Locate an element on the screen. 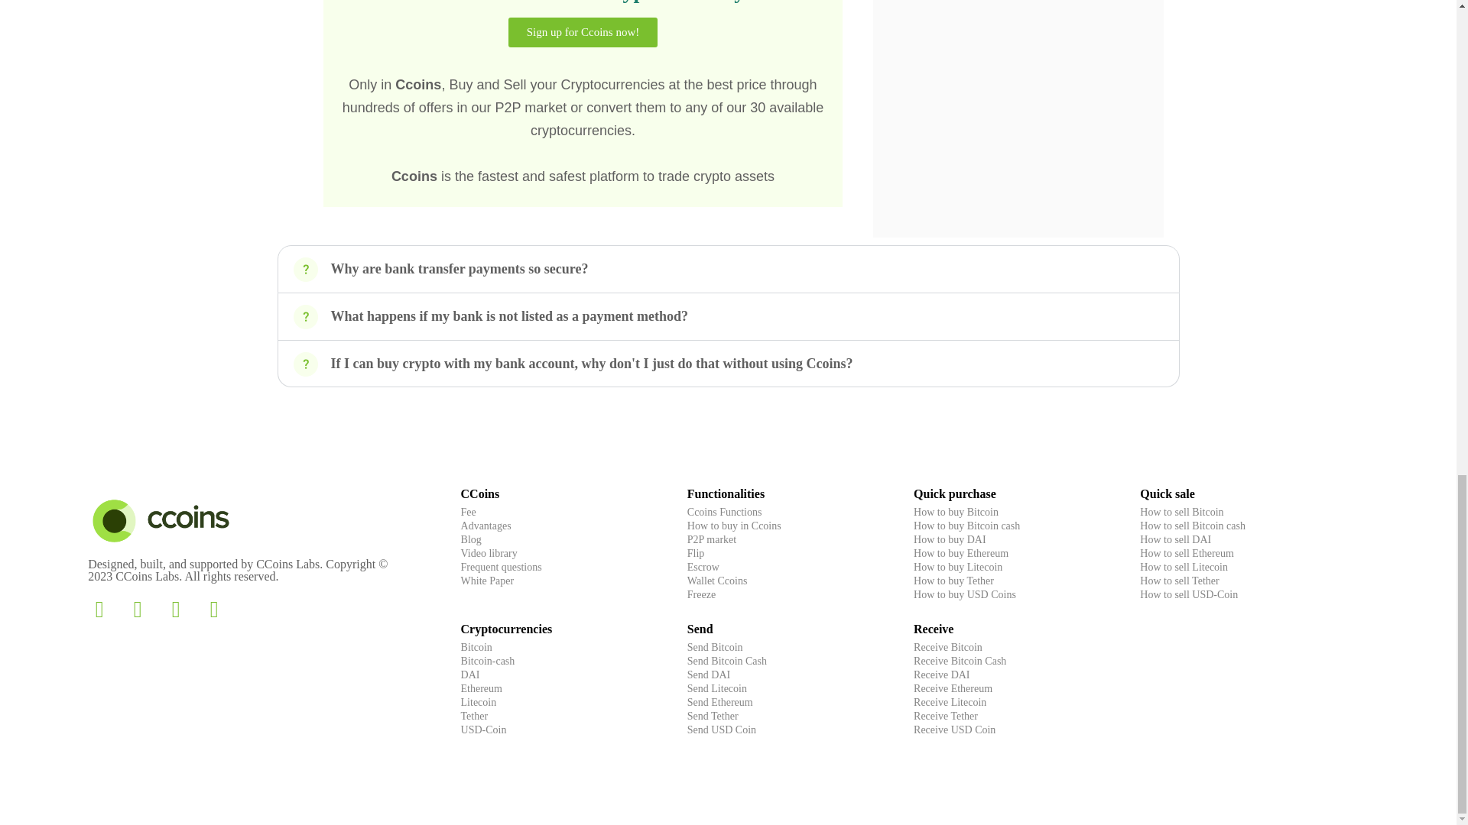  Sign up for Ccoins now! is located at coordinates (583, 32).